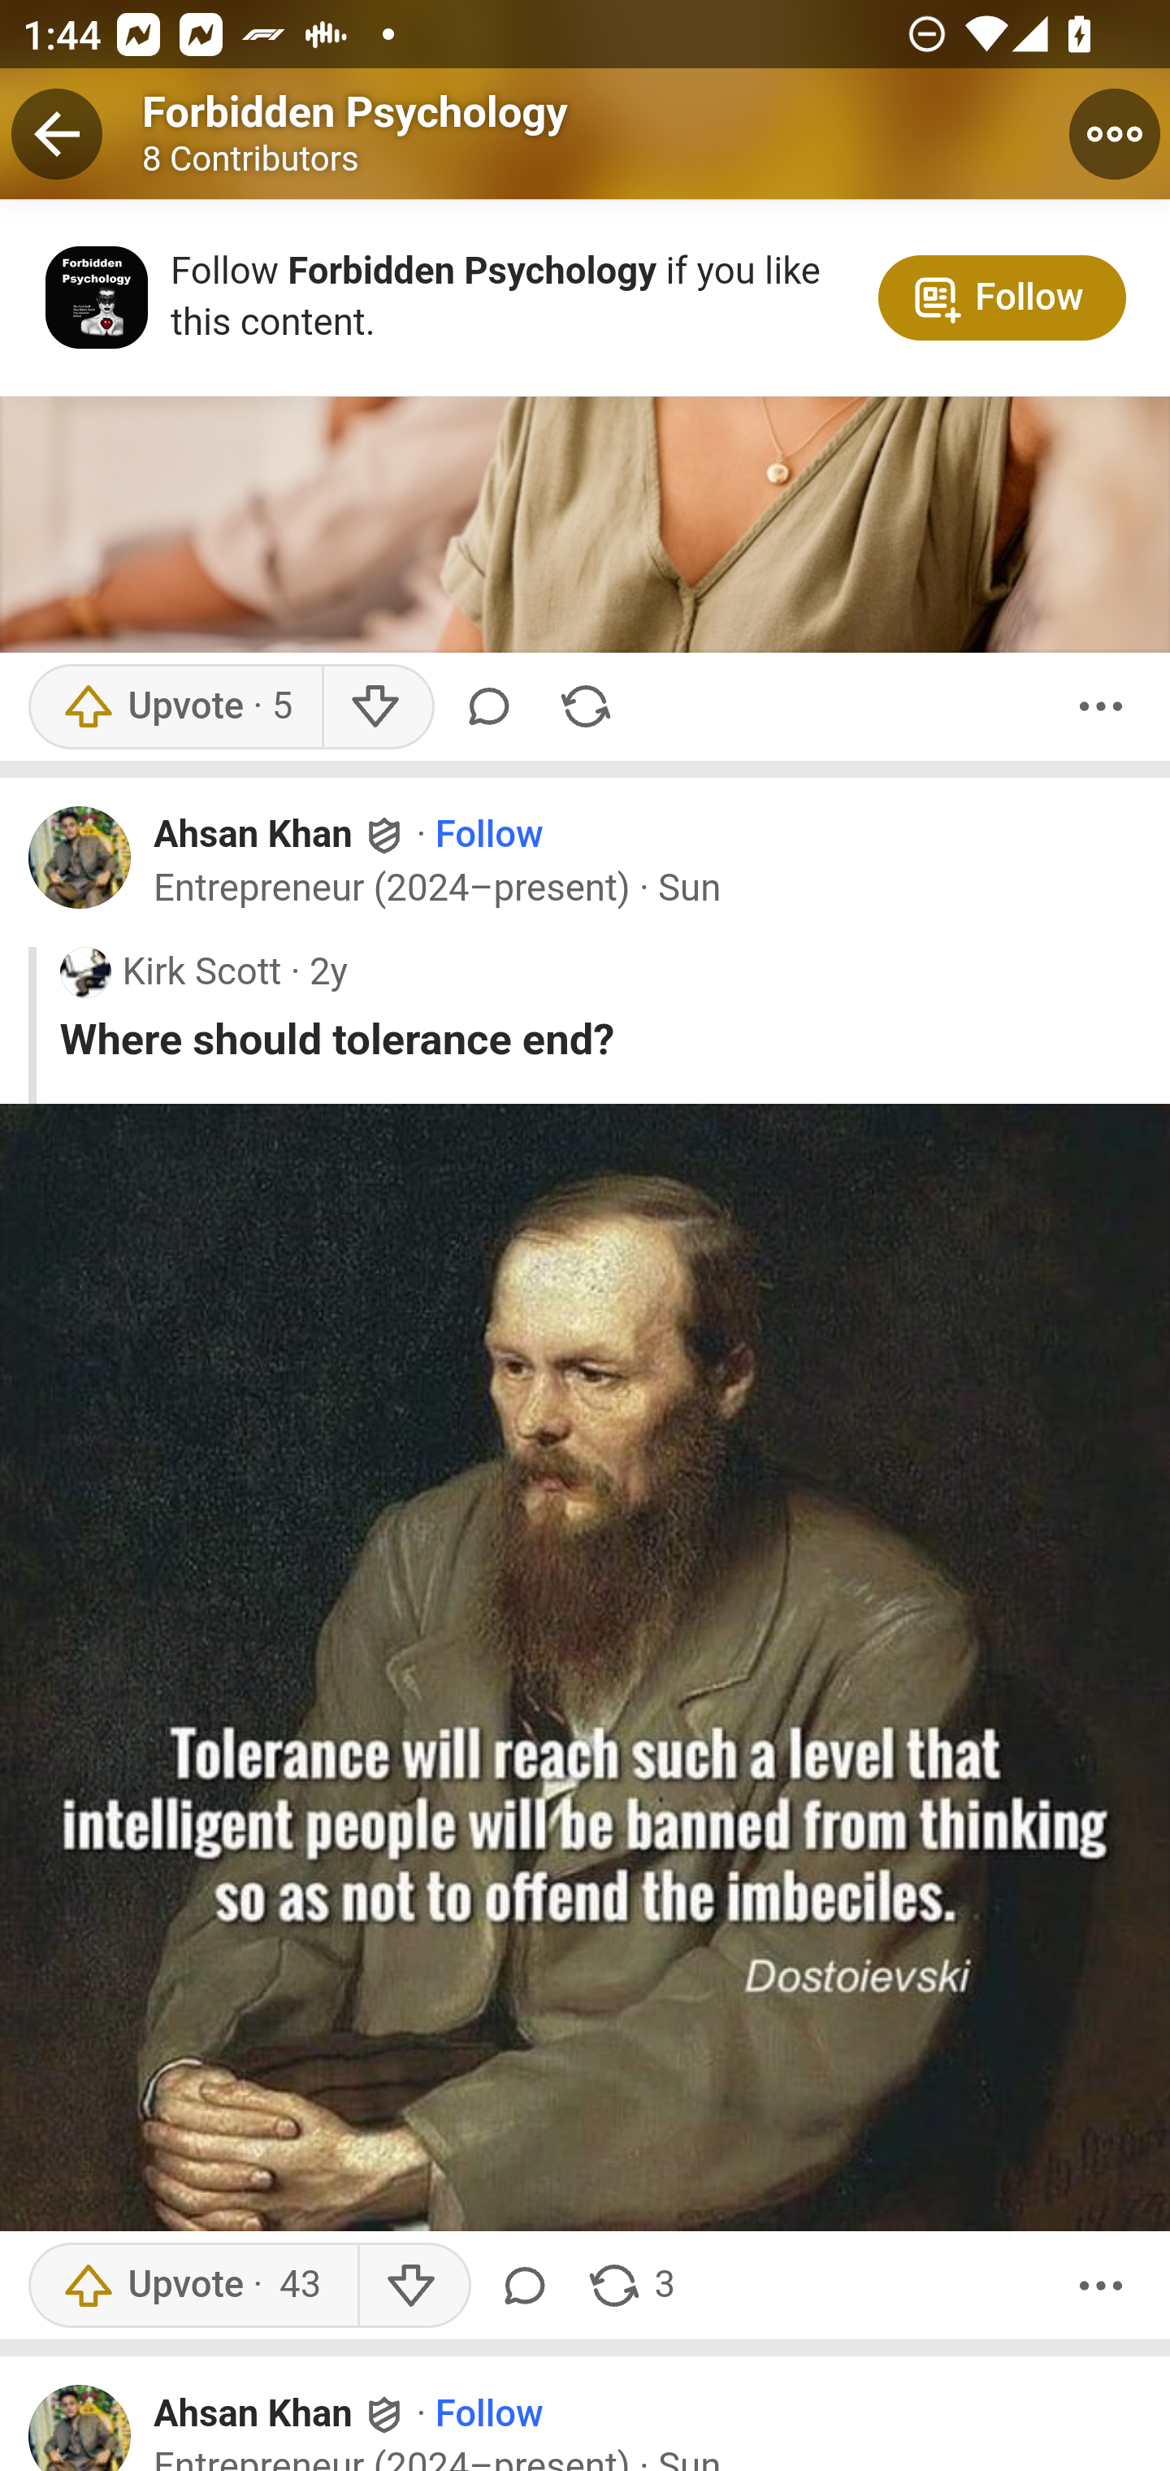  Describe the element at coordinates (1101, 2287) in the screenshot. I see `More` at that location.